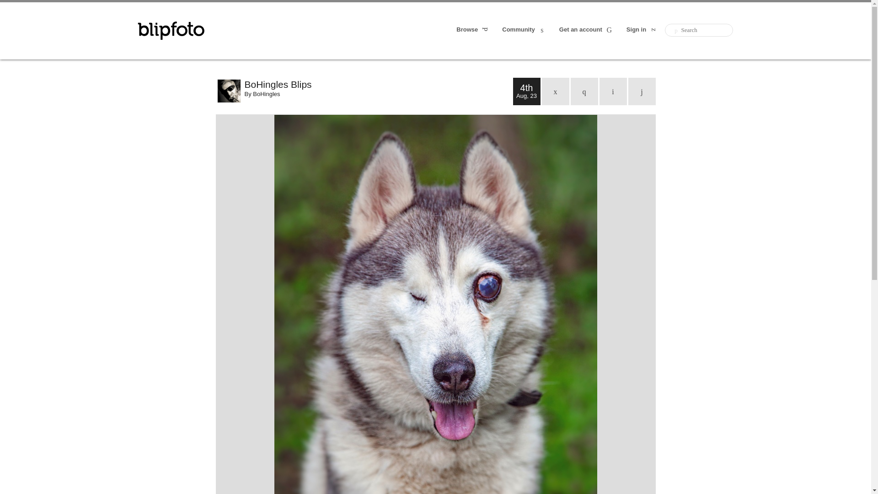  What do you see at coordinates (555, 91) in the screenshot?
I see `calendar` at bounding box center [555, 91].